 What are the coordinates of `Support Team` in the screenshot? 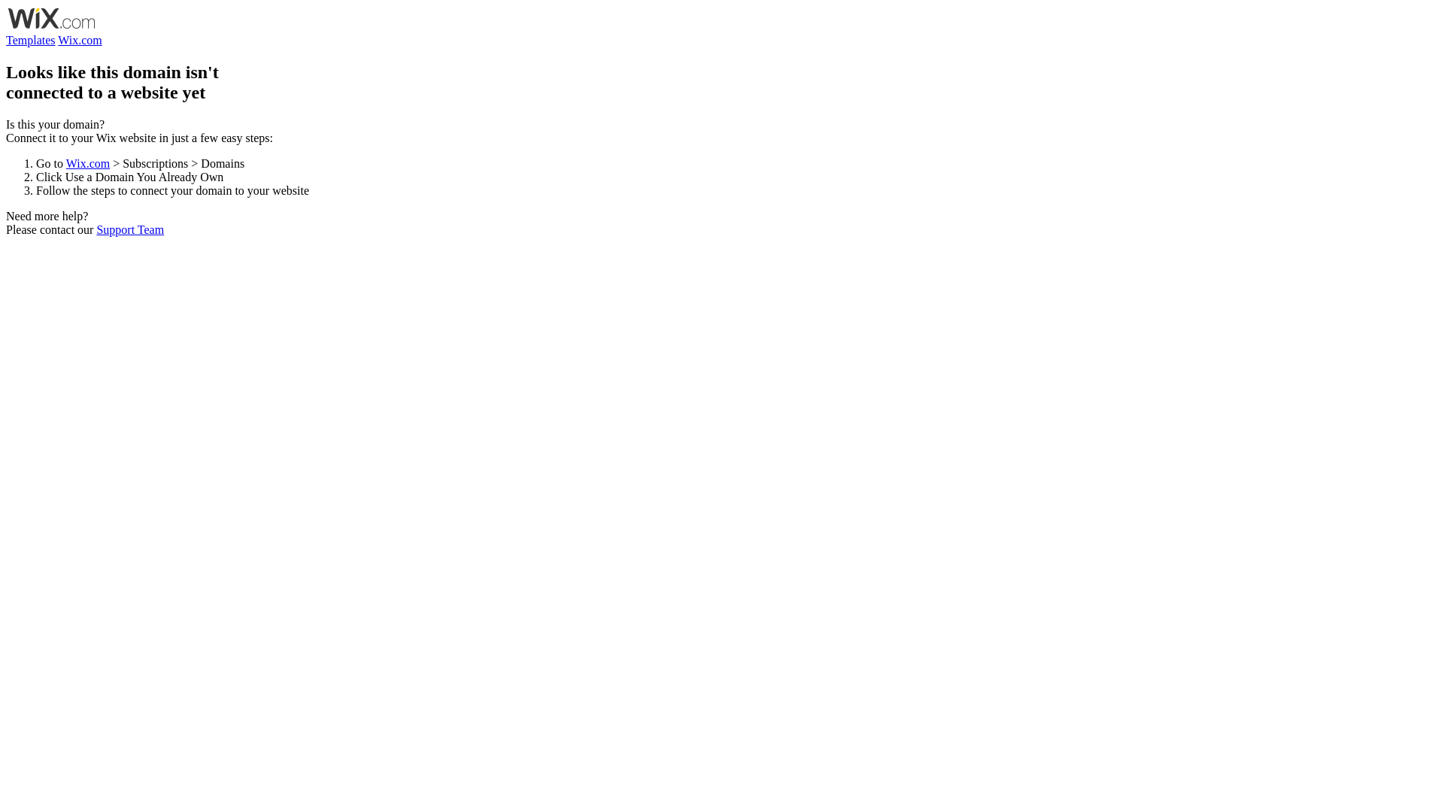 It's located at (130, 230).